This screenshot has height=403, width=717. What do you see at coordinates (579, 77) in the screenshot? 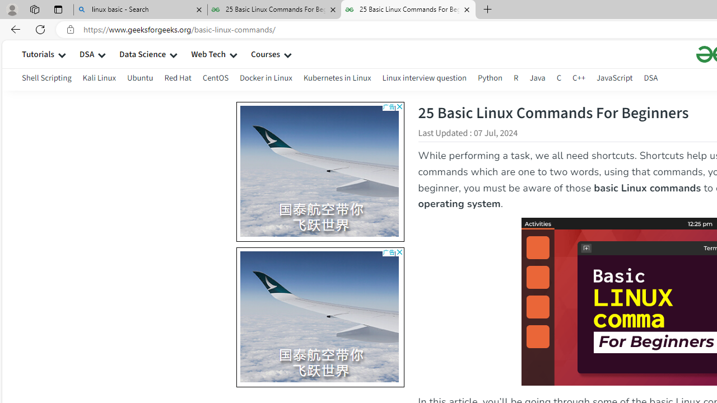
I see `C++` at bounding box center [579, 77].